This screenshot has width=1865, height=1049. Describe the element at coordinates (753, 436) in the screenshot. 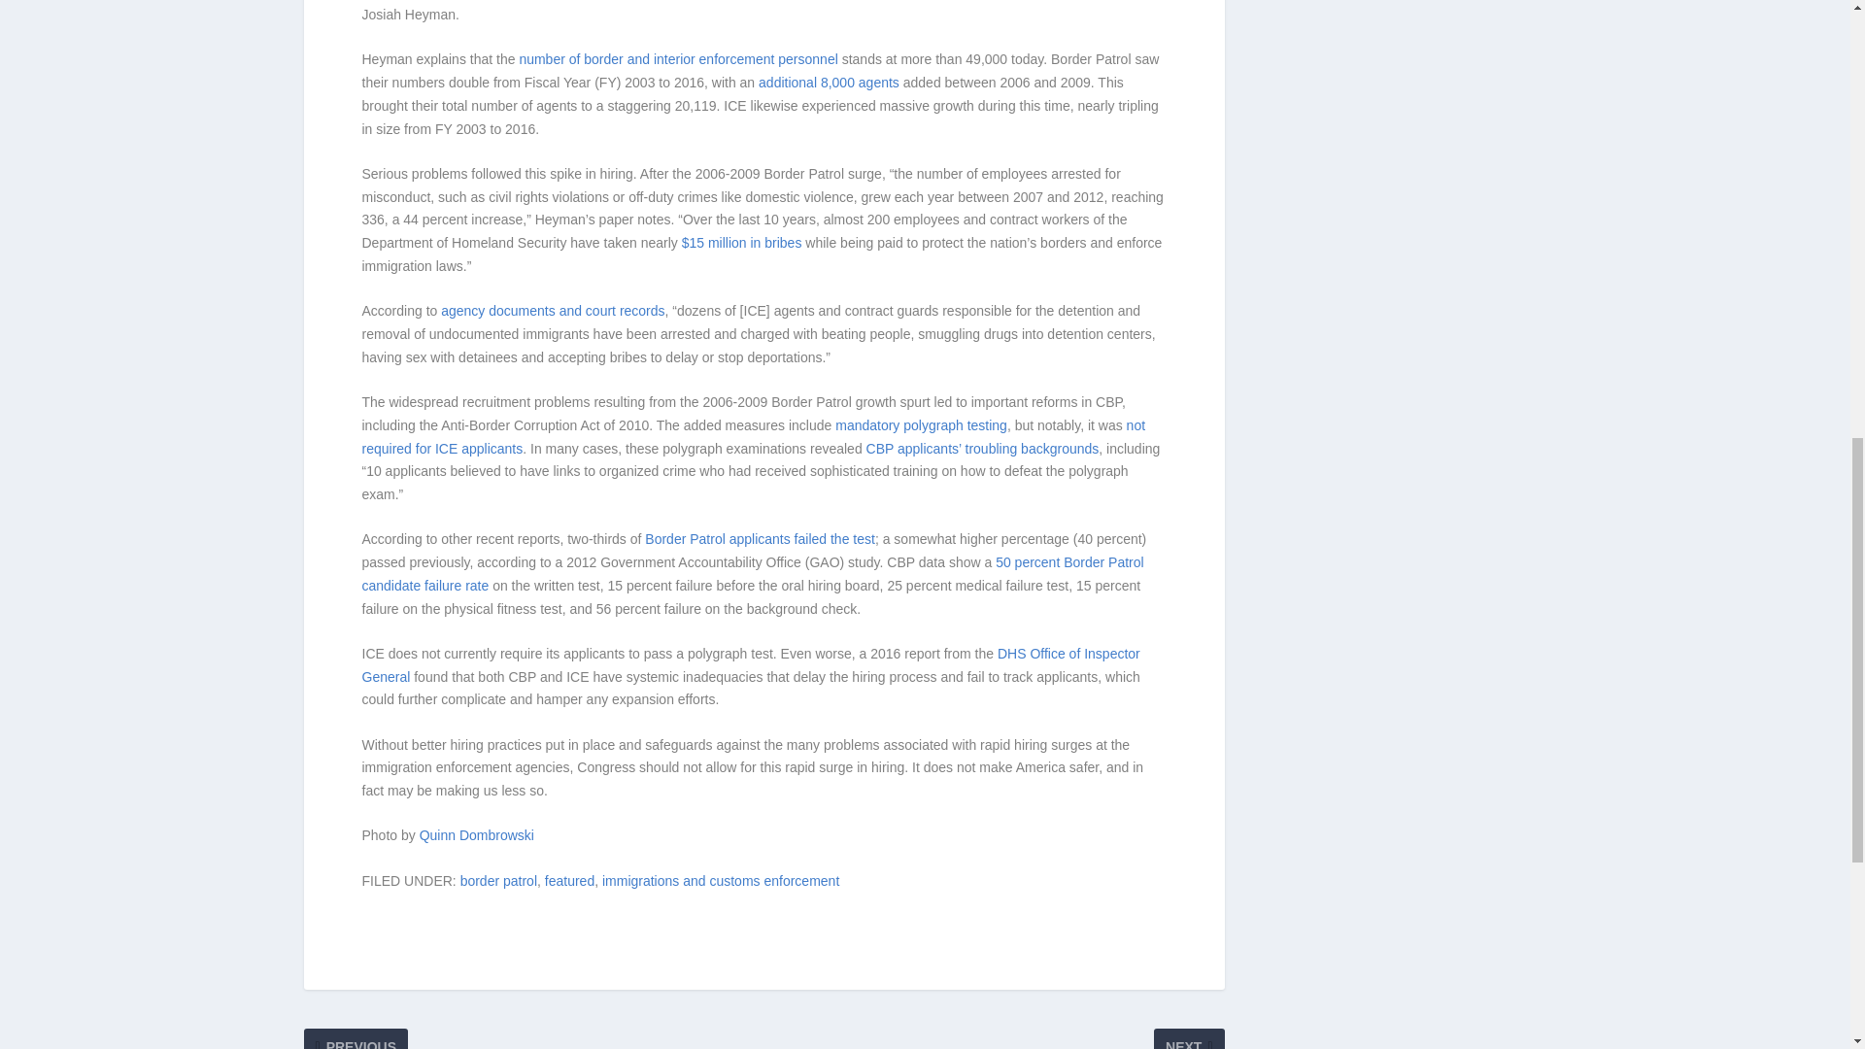

I see `not required for ICE applicants` at that location.